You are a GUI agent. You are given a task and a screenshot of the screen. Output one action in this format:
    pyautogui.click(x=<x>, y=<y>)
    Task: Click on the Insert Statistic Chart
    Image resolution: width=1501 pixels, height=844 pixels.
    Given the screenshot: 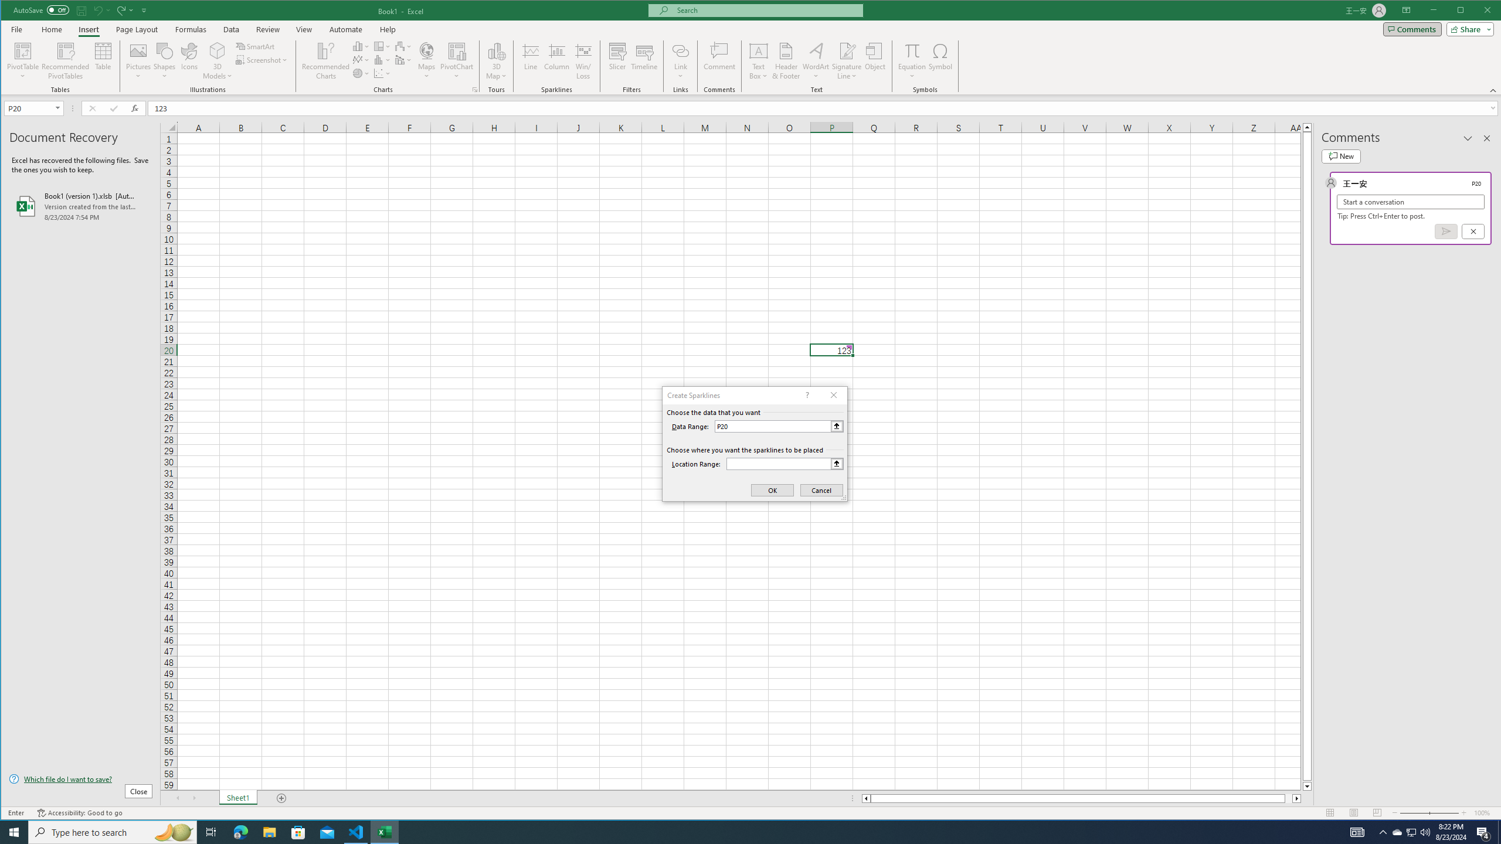 What is the action you would take?
    pyautogui.click(x=382, y=60)
    